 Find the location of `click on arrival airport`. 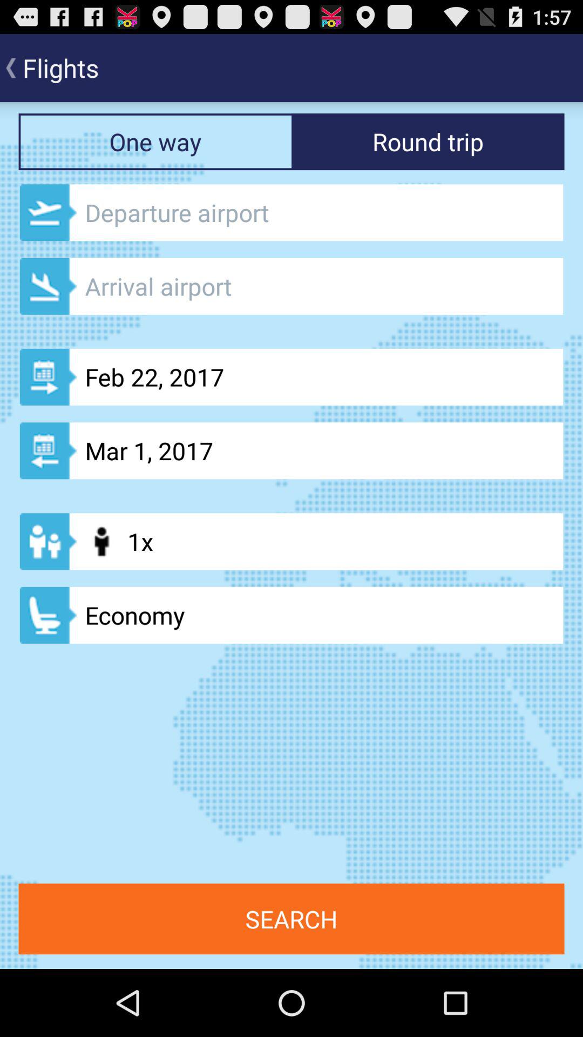

click on arrival airport is located at coordinates (291, 286).